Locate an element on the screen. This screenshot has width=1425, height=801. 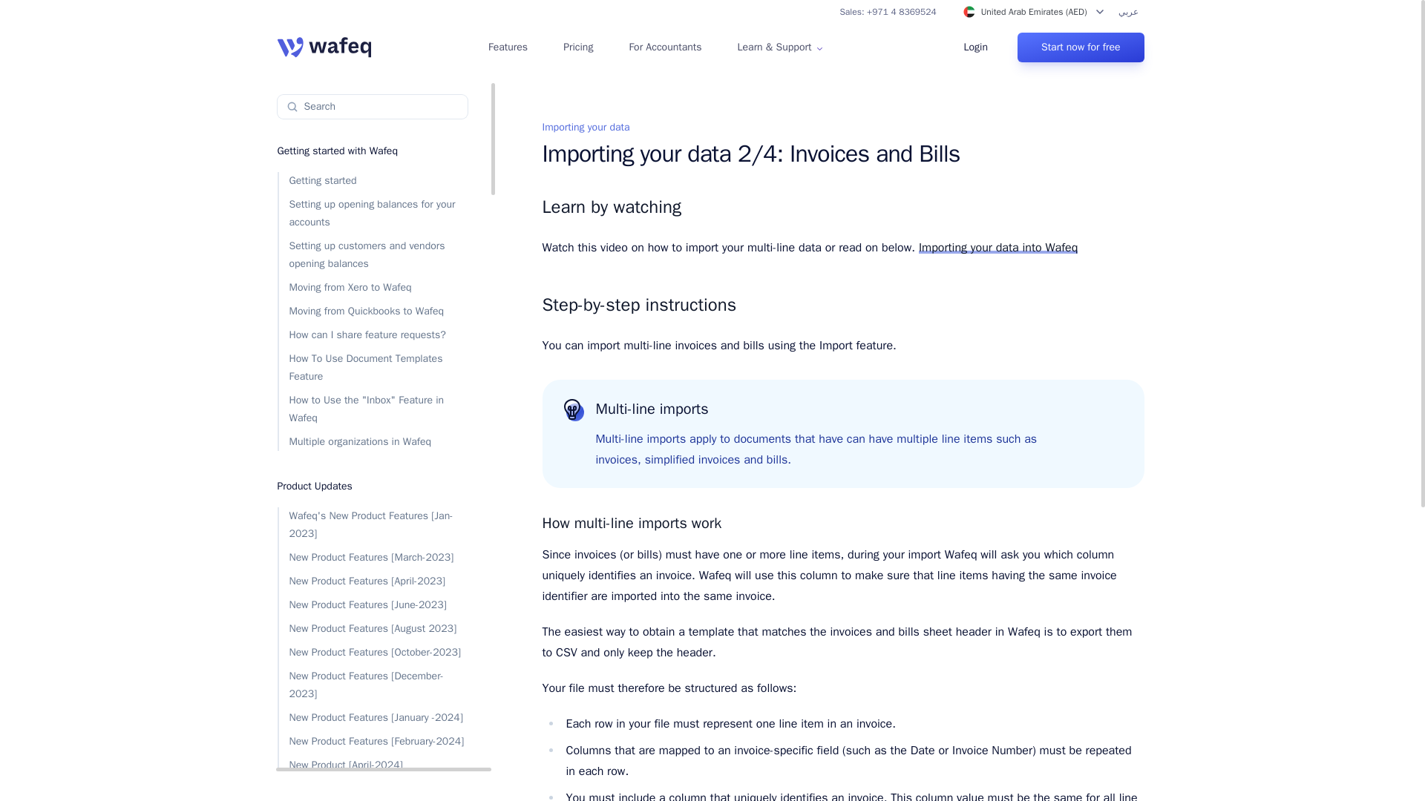
How can I share feature requests? is located at coordinates (373, 335).